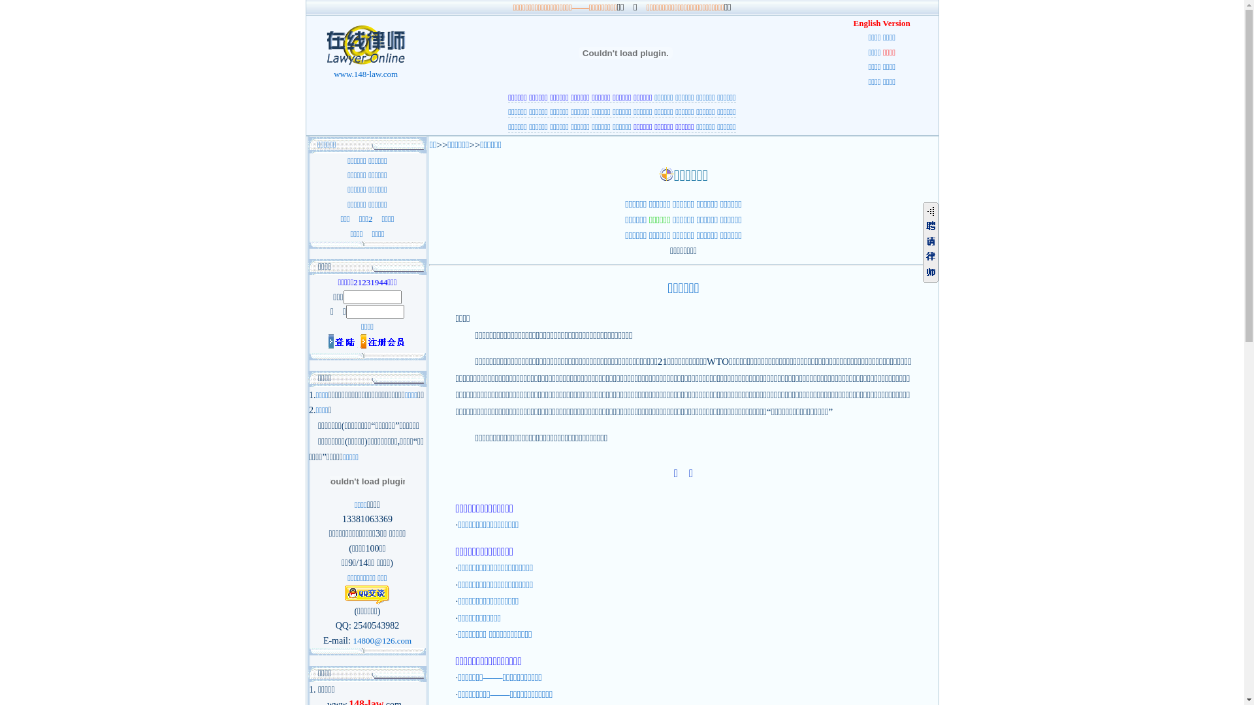 The image size is (1254, 705). What do you see at coordinates (882, 23) in the screenshot?
I see `English Version` at bounding box center [882, 23].